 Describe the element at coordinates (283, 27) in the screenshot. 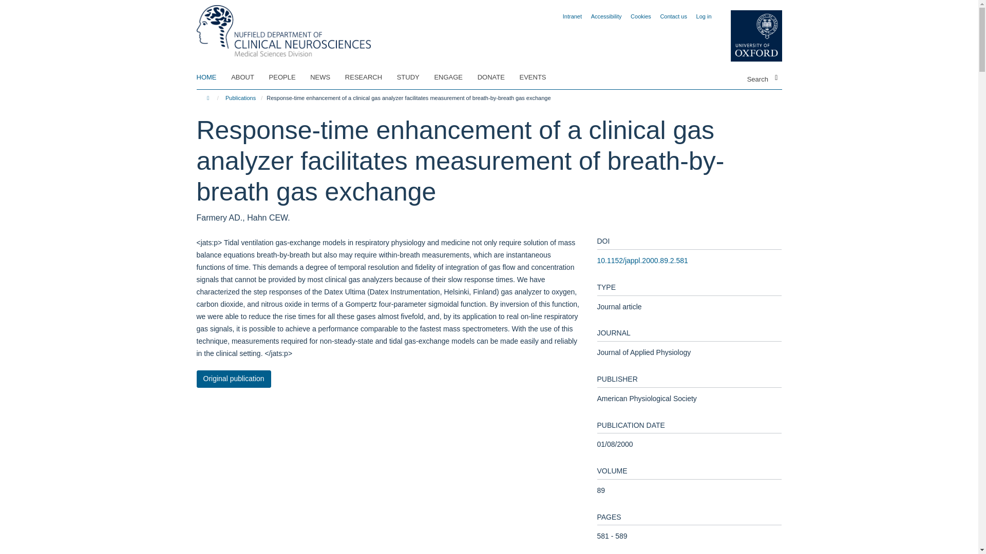

I see `Nuffield Department of Clinical Neurosciences` at that location.